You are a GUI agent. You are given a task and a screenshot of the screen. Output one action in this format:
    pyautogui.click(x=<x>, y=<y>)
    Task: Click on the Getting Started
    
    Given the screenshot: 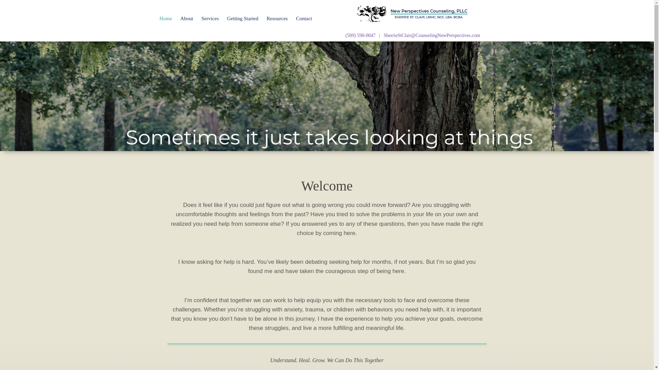 What is the action you would take?
    pyautogui.click(x=243, y=18)
    